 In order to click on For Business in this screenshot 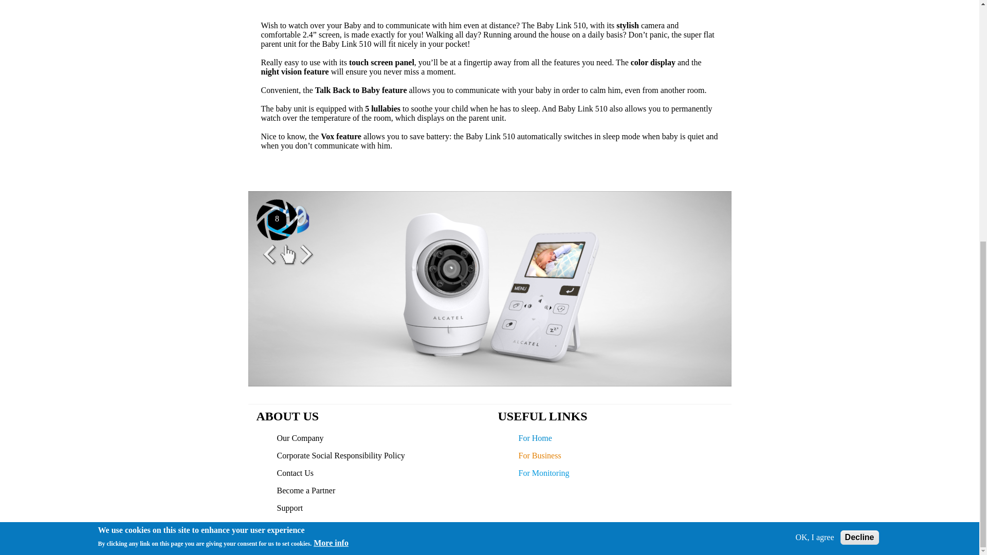, I will do `click(539, 455)`.